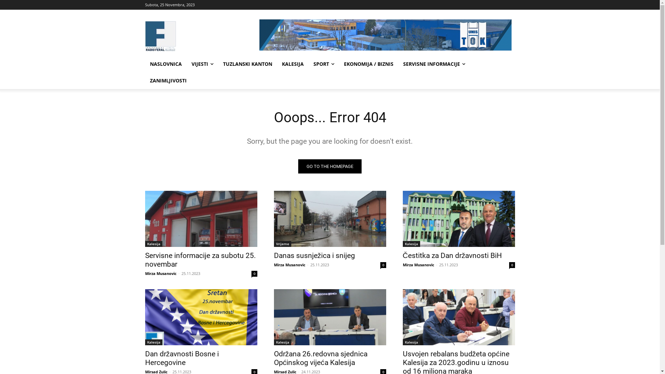 The width and height of the screenshot is (665, 374). What do you see at coordinates (512, 265) in the screenshot?
I see `0` at bounding box center [512, 265].